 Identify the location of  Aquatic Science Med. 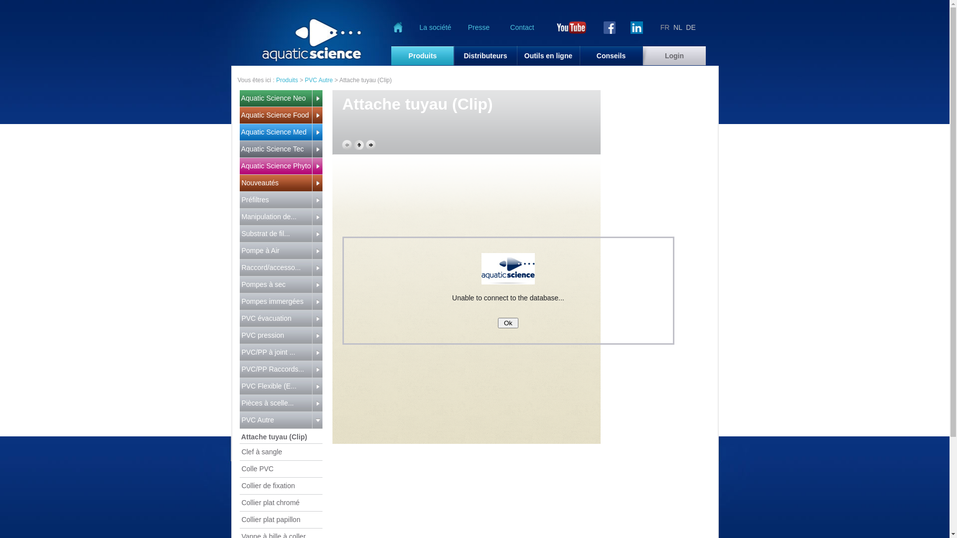
(275, 133).